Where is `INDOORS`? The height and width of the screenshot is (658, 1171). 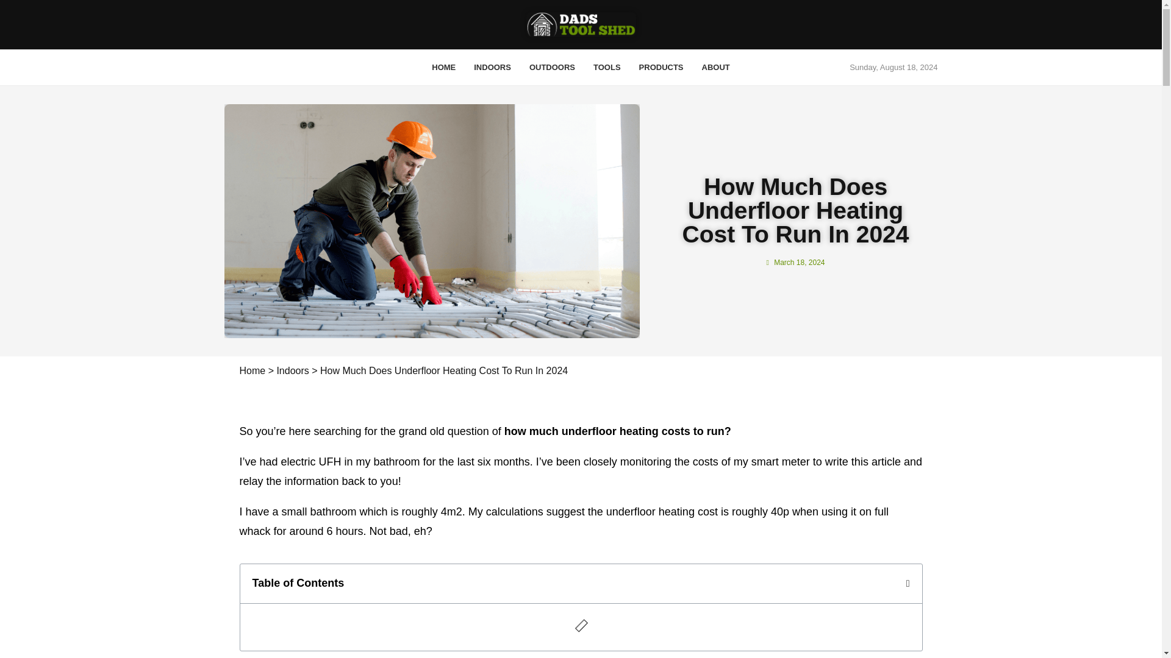
INDOORS is located at coordinates (492, 68).